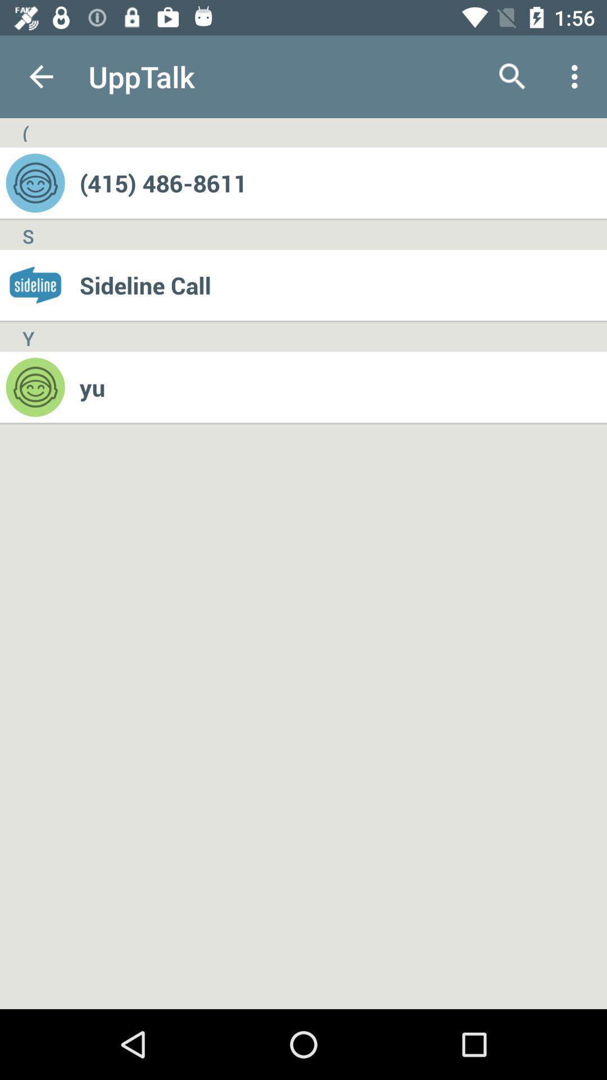  Describe the element at coordinates (28, 337) in the screenshot. I see `jump to the y` at that location.